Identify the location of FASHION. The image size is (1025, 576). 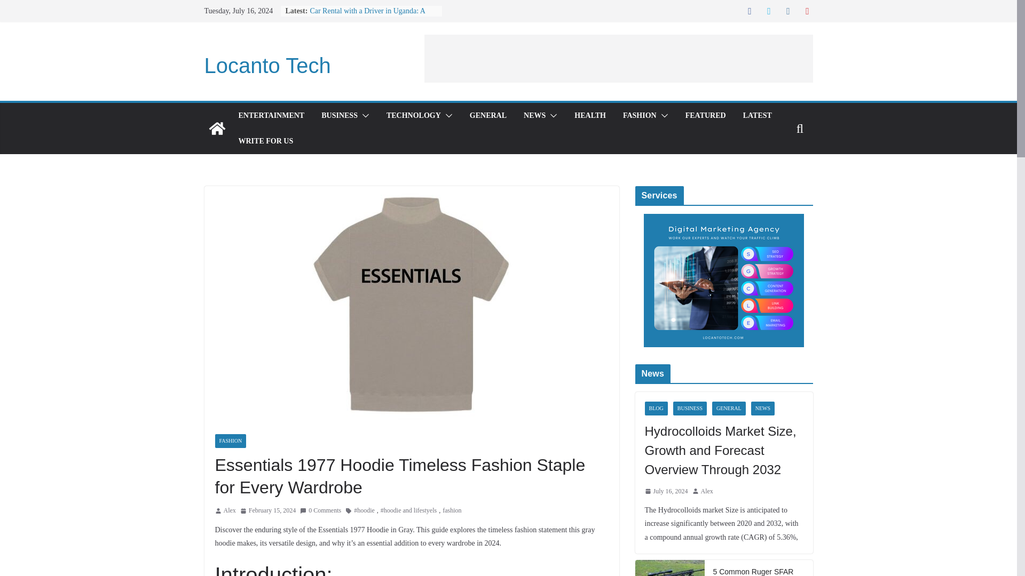
(640, 116).